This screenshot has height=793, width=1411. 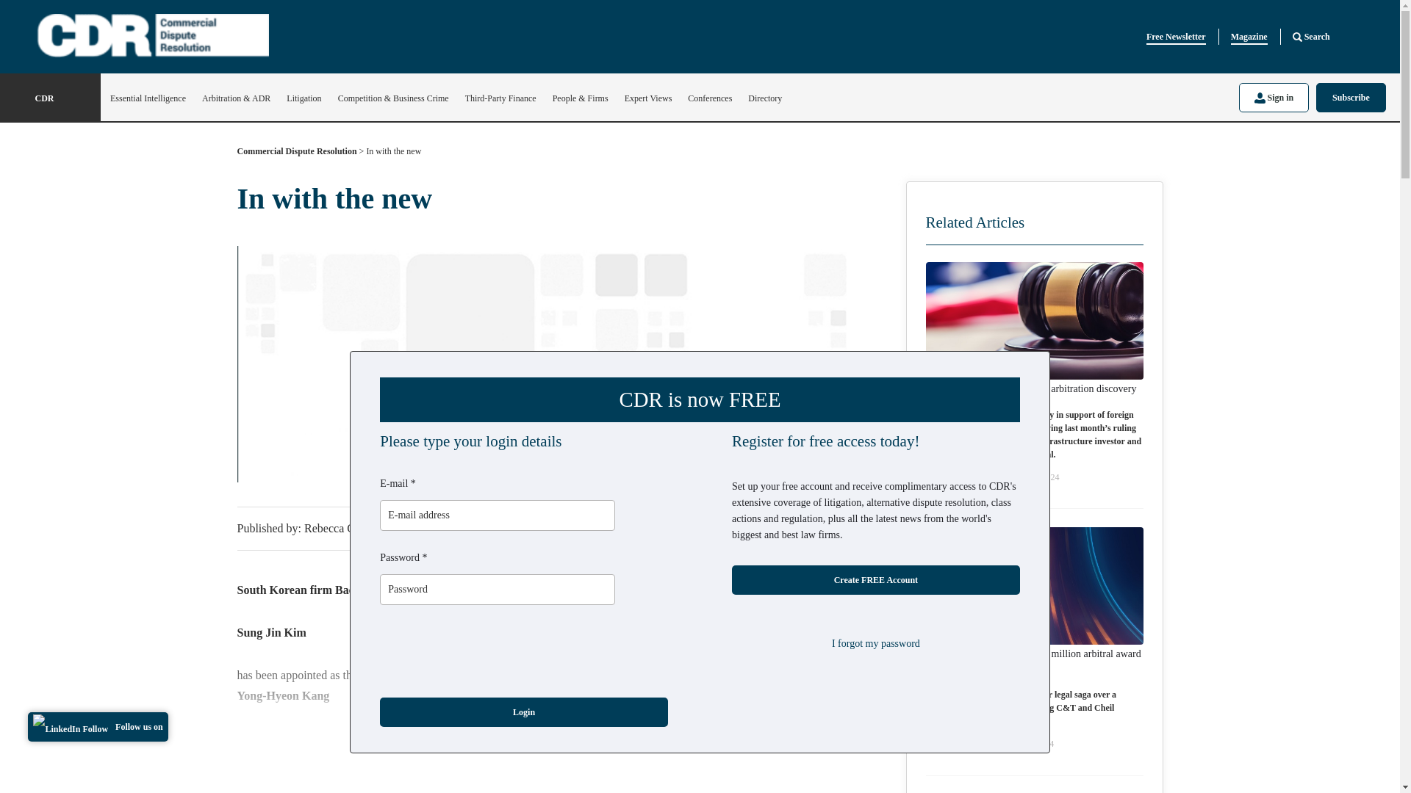 What do you see at coordinates (1351, 97) in the screenshot?
I see `Subscribe` at bounding box center [1351, 97].